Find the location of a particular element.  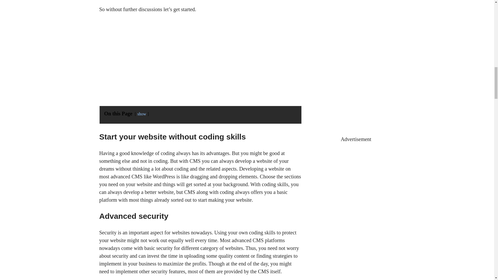

show is located at coordinates (142, 114).